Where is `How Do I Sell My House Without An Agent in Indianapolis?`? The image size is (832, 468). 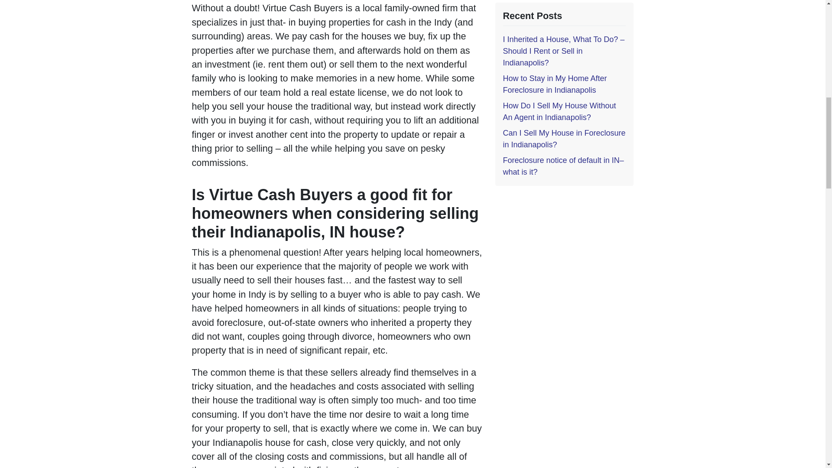 How Do I Sell My House Without An Agent in Indianapolis? is located at coordinates (559, 111).